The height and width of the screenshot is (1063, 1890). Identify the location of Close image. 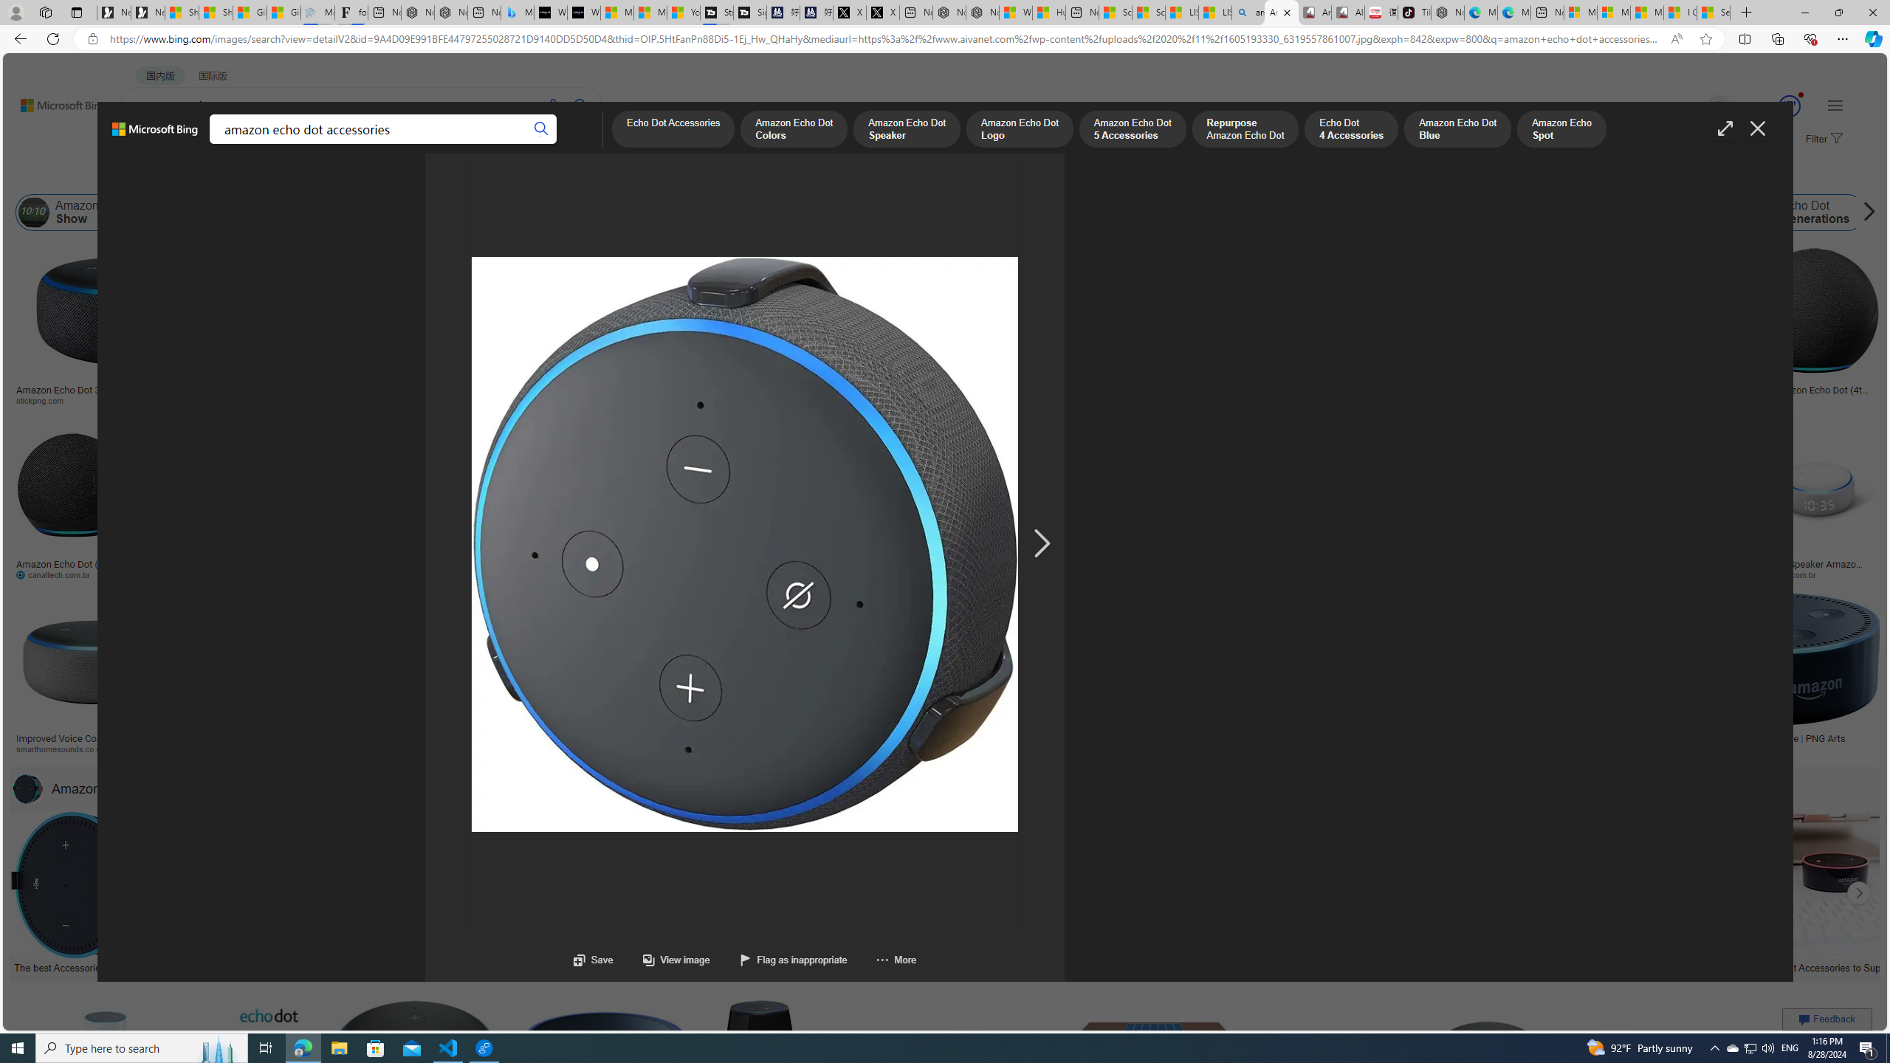
(1756, 128).